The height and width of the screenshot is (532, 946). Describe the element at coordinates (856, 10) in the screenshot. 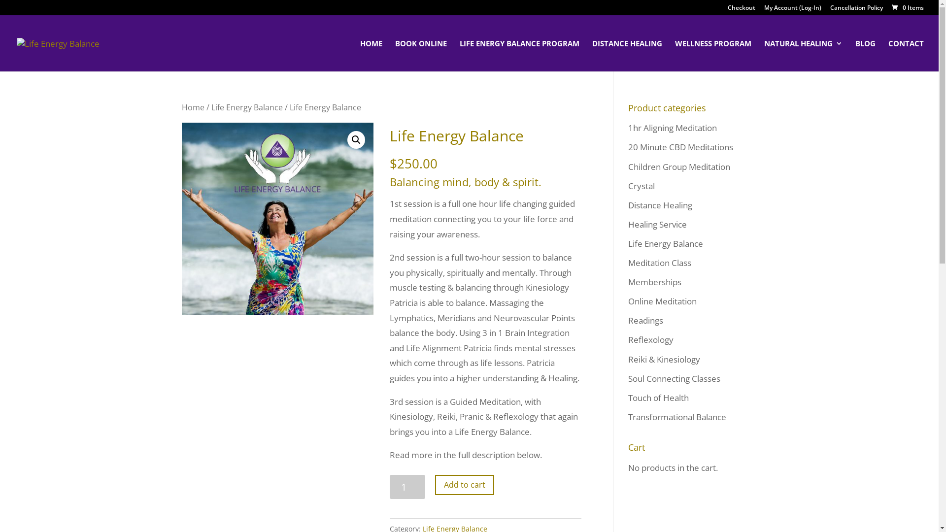

I see `Cancellation Policy` at that location.